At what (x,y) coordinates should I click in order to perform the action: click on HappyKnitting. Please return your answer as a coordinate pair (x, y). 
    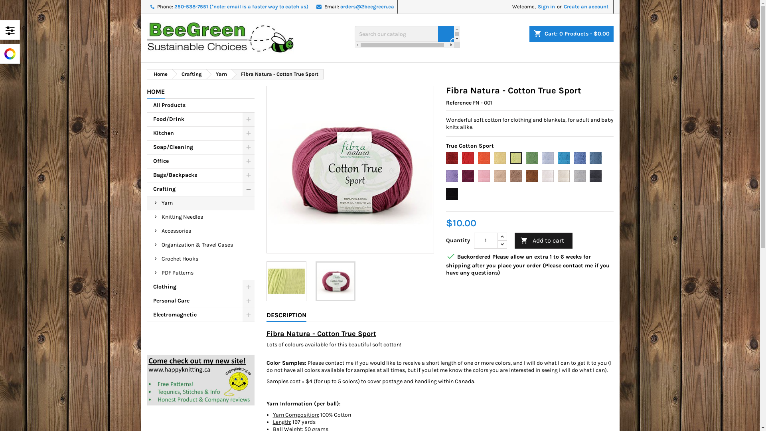
    Looking at the image, I should click on (201, 380).